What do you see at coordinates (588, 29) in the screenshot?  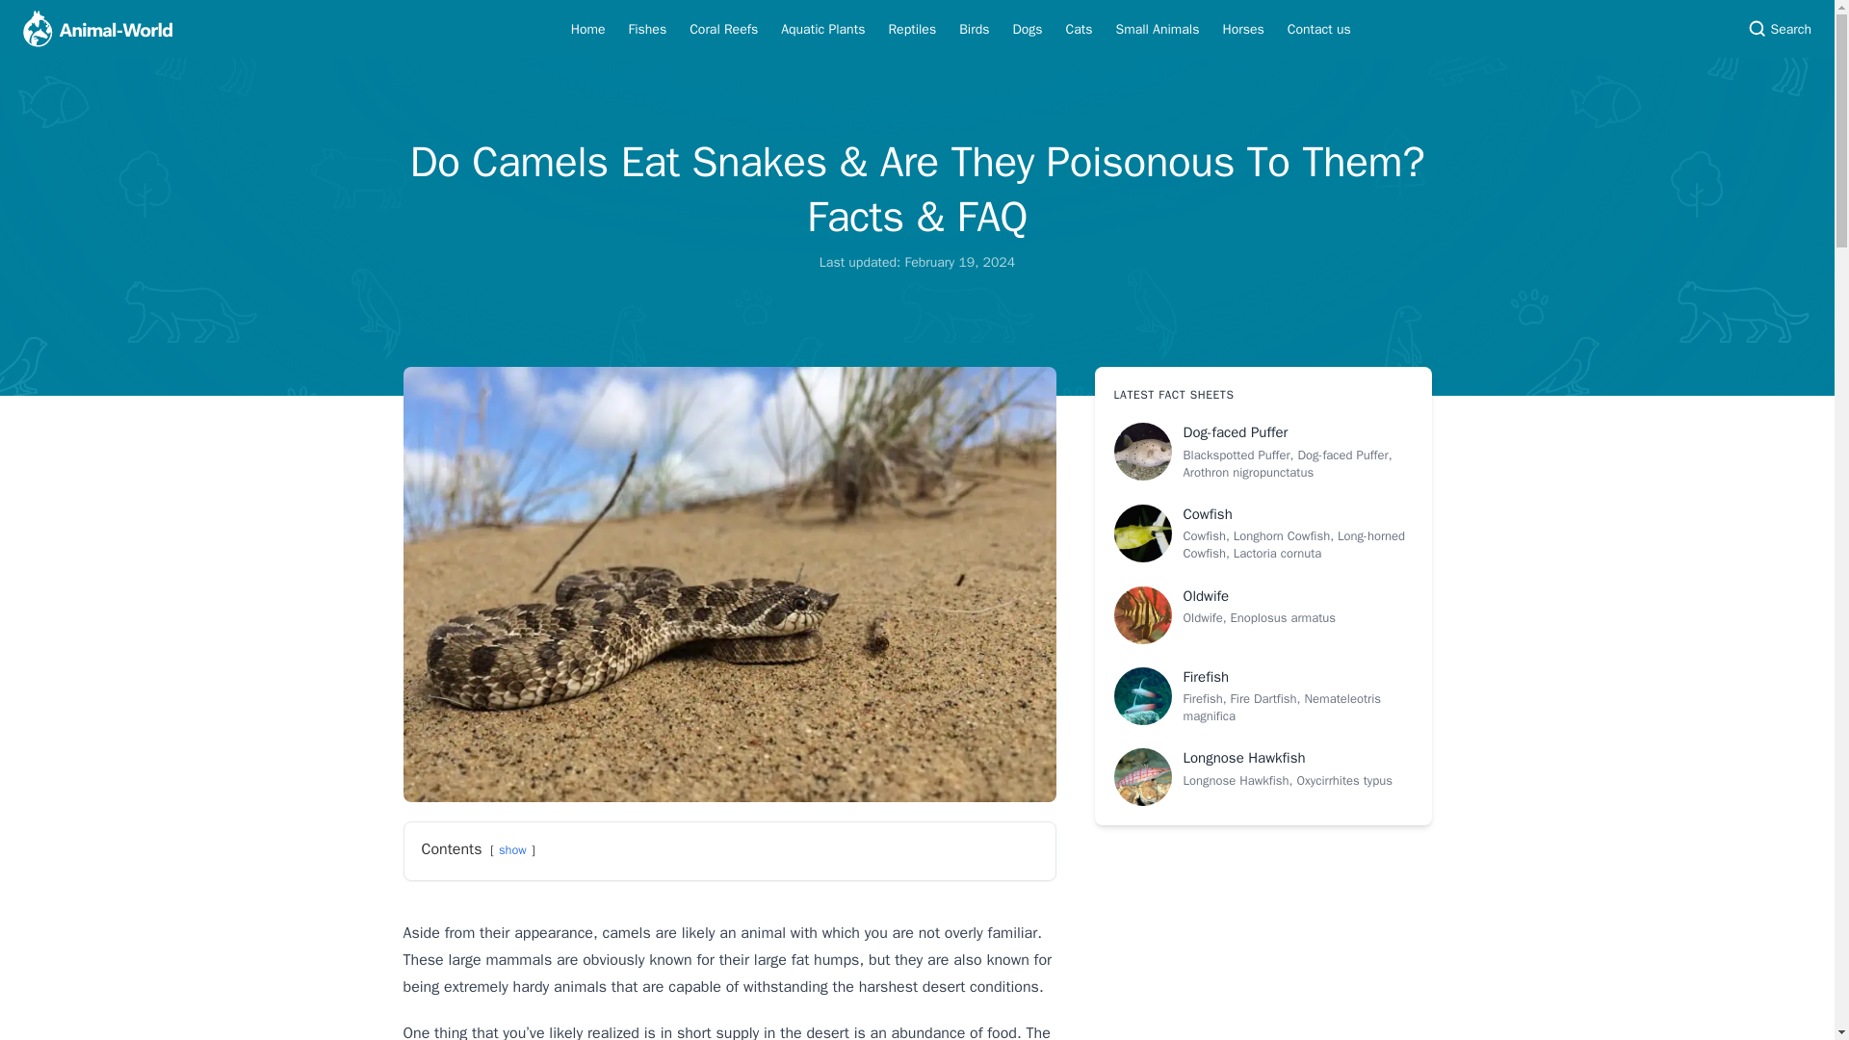 I see `Home` at bounding box center [588, 29].